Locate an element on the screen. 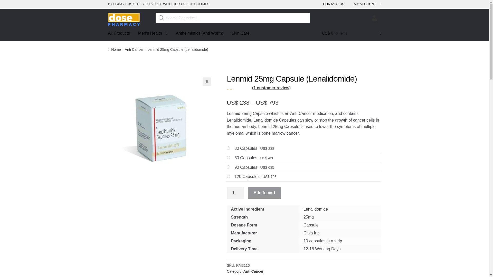 This screenshot has height=277, width=493. on is located at coordinates (229, 176).